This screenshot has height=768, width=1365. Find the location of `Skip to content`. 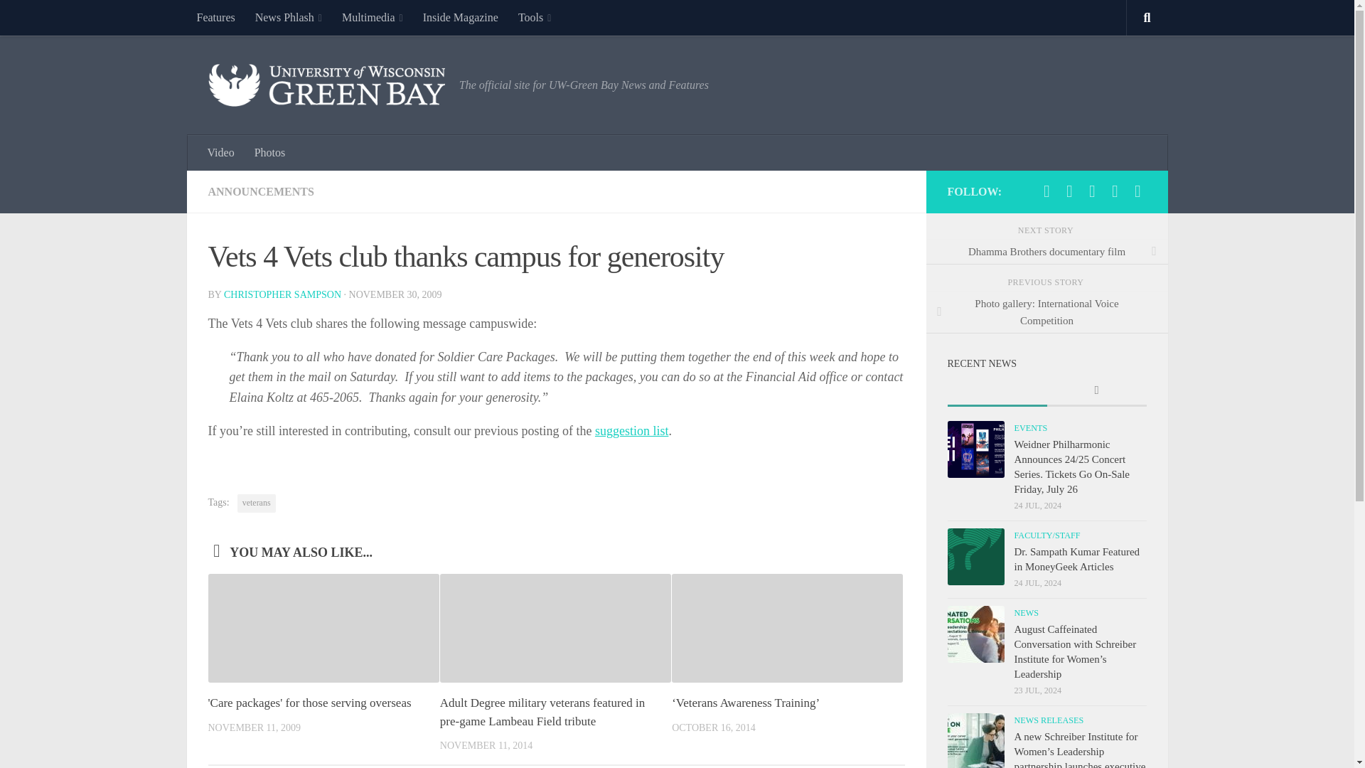

Skip to content is located at coordinates (55, 19).